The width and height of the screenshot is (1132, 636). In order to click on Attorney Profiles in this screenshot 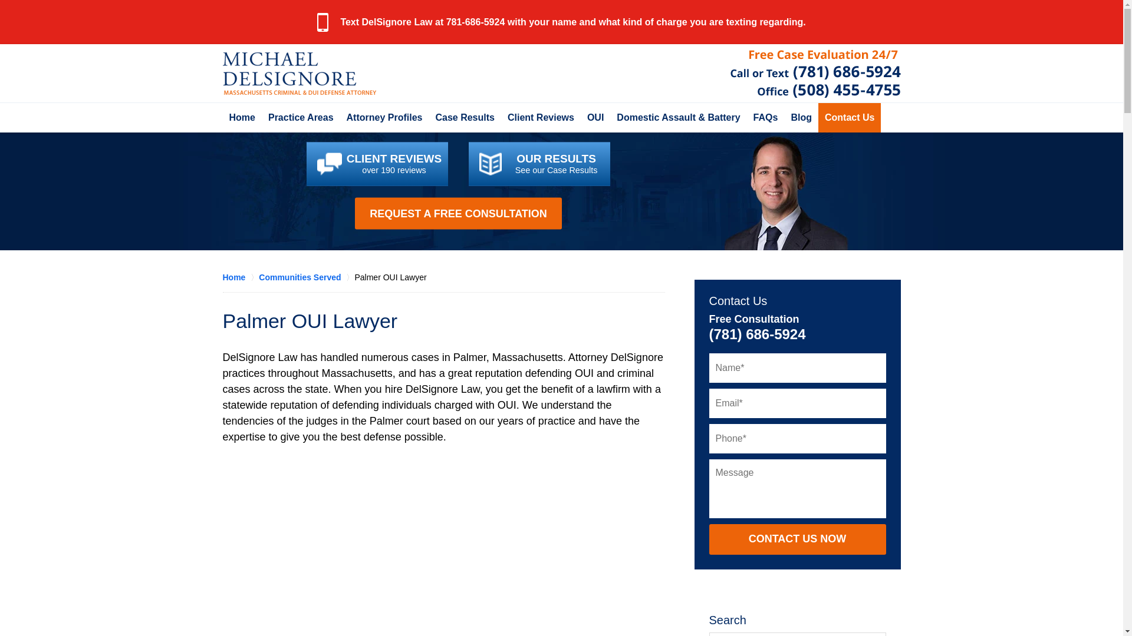, I will do `click(384, 117)`.